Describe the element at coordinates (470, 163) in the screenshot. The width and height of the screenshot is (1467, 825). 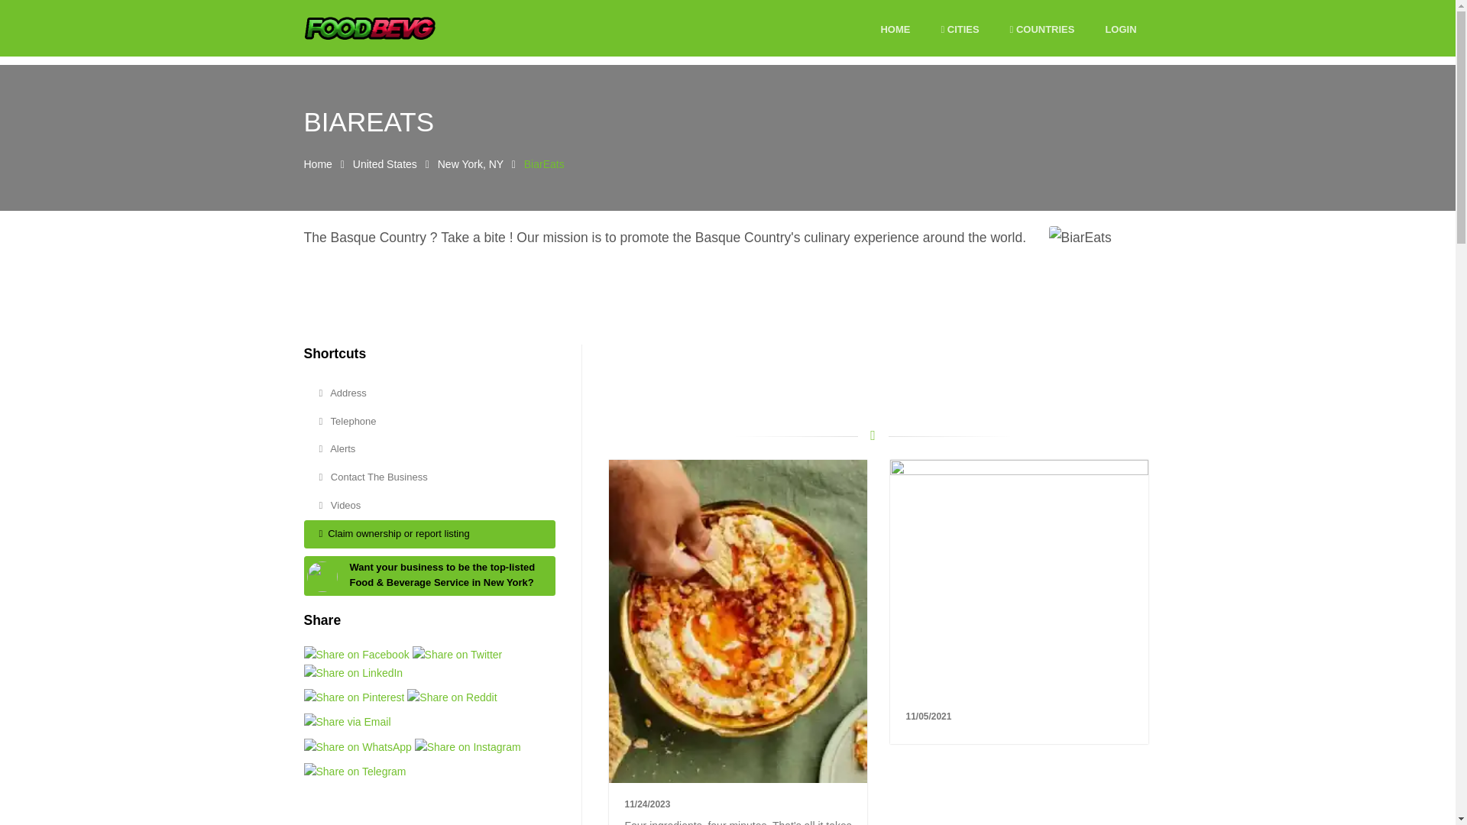
I see `New York, NY` at that location.